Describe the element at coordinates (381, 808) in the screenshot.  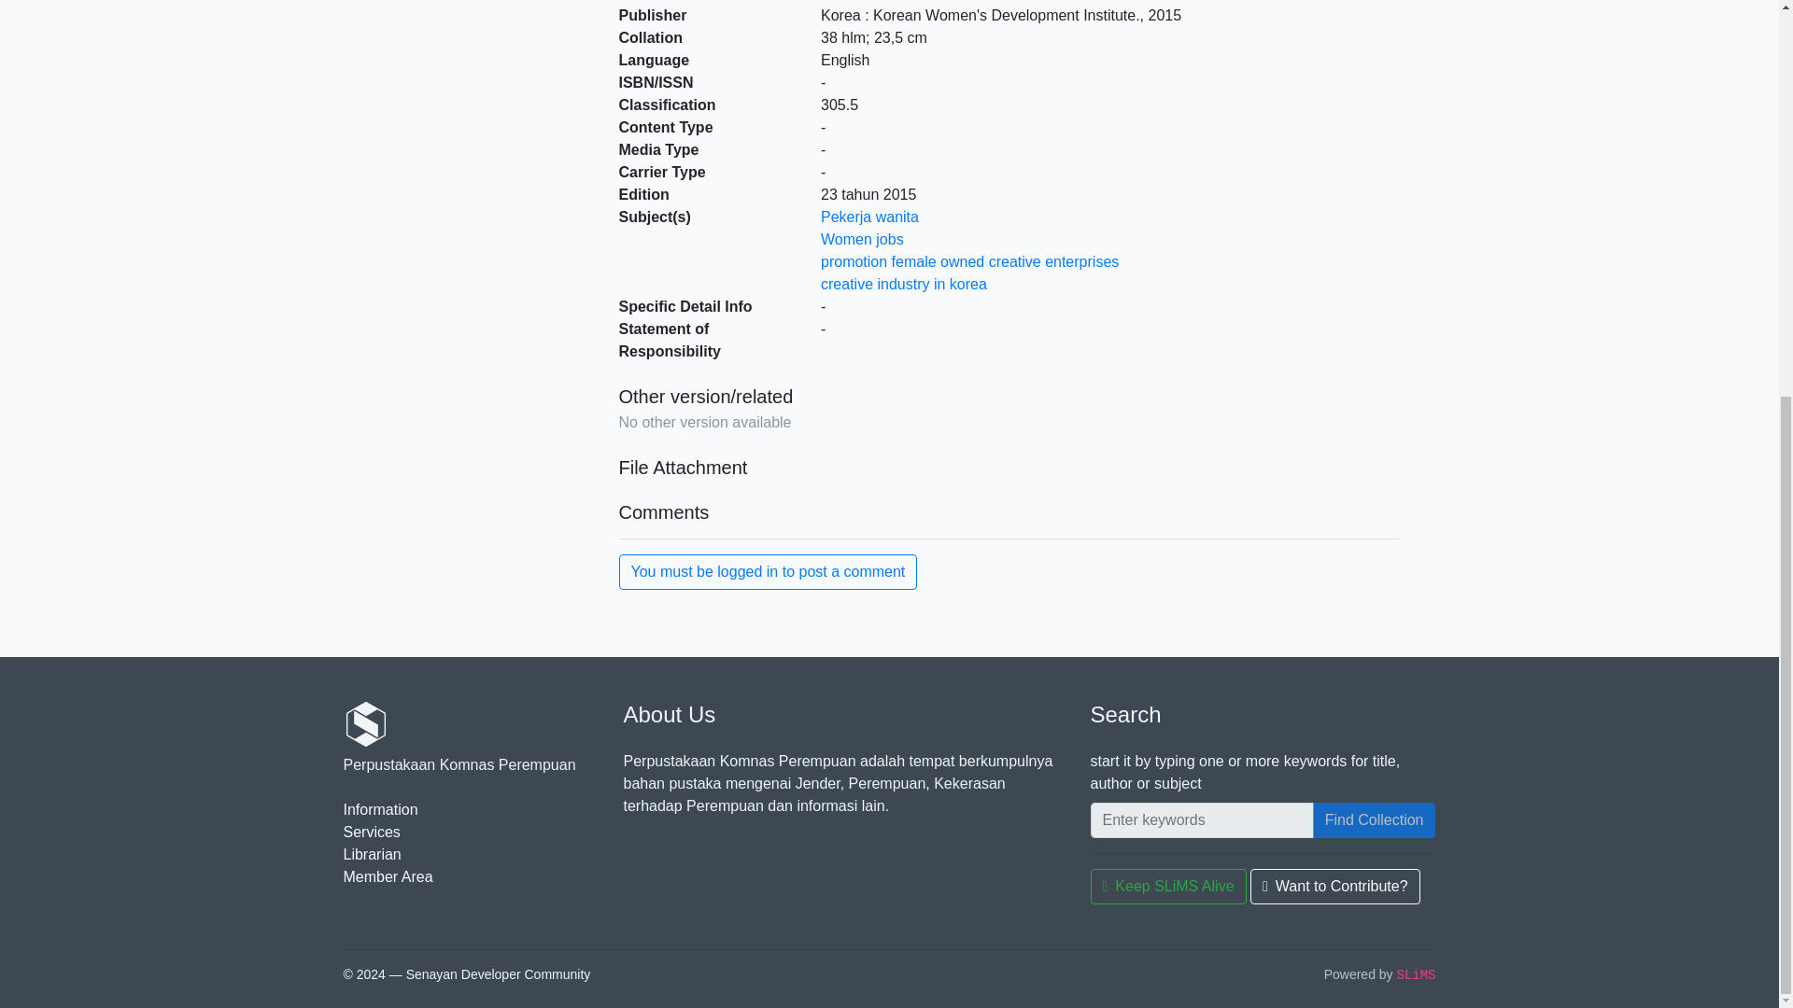
I see `Information` at that location.